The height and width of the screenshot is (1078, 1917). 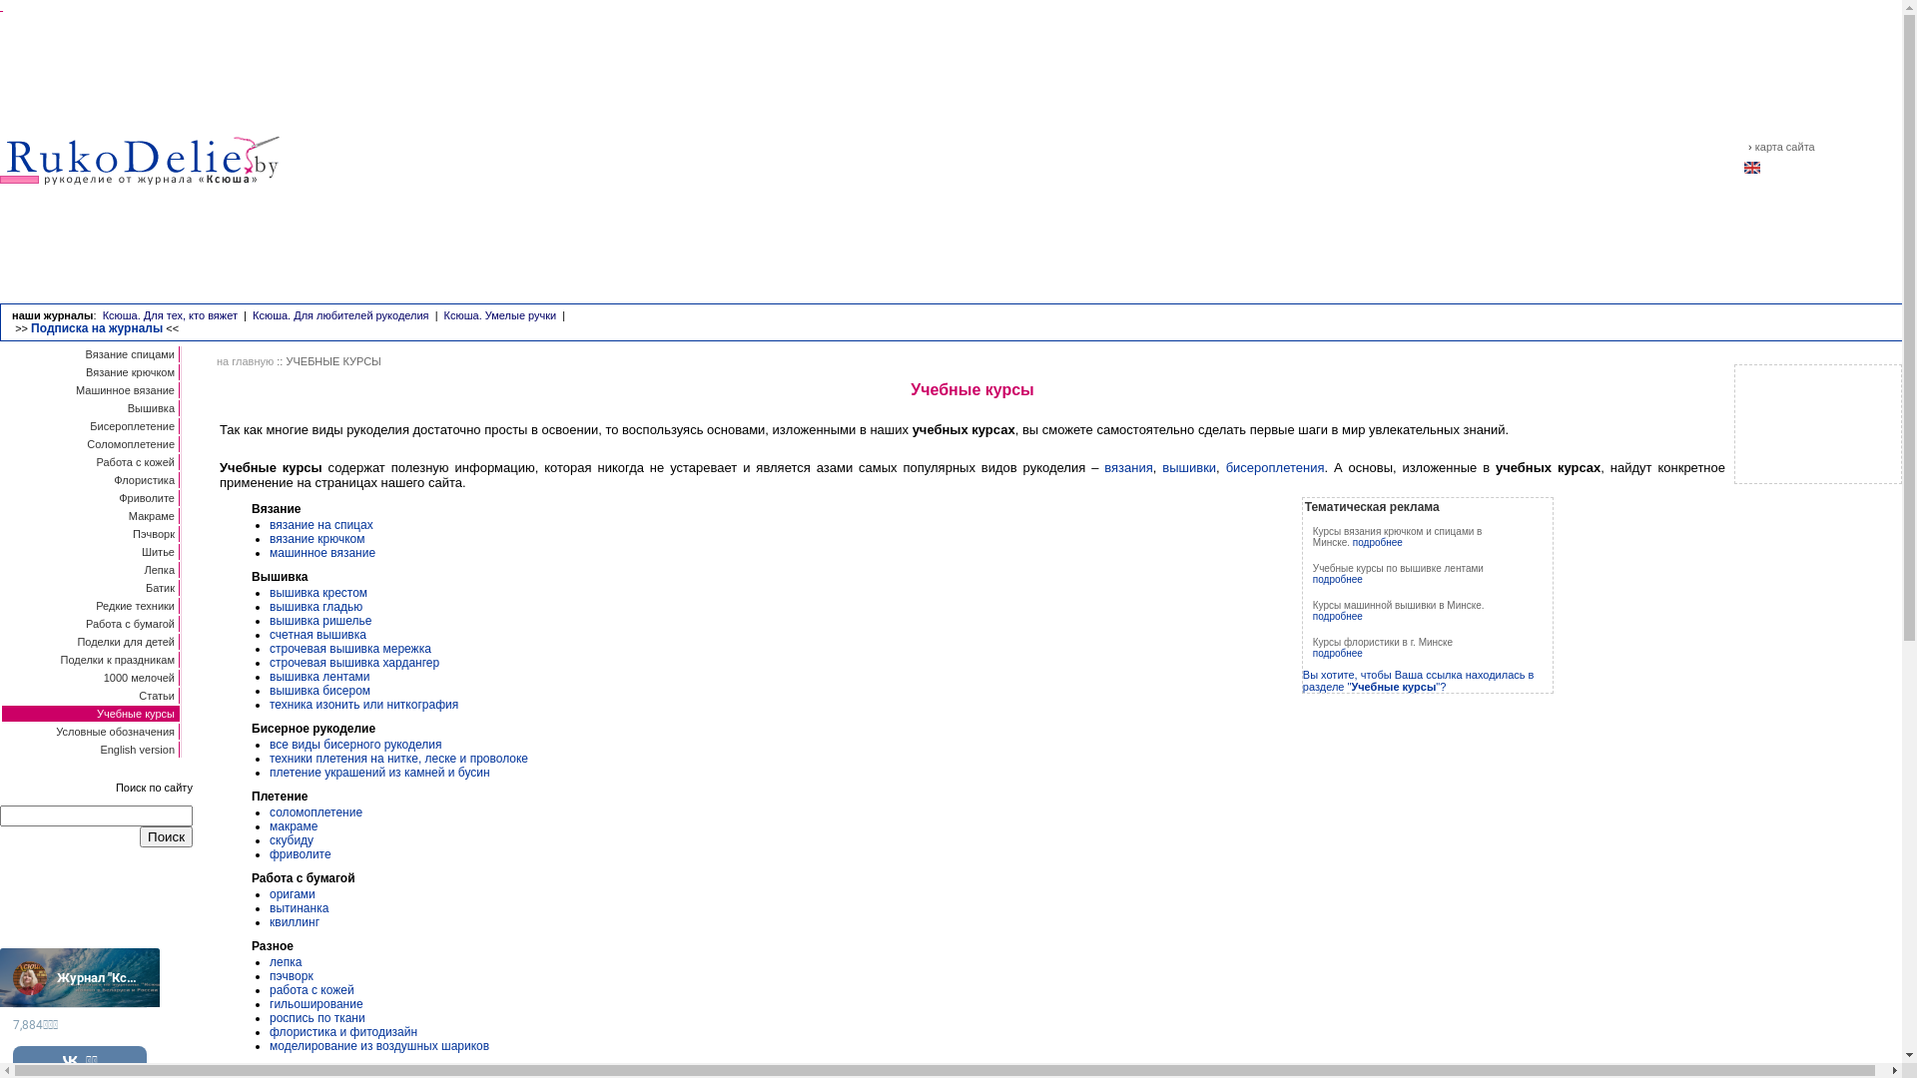 I want to click on  , so click(x=2, y=6).